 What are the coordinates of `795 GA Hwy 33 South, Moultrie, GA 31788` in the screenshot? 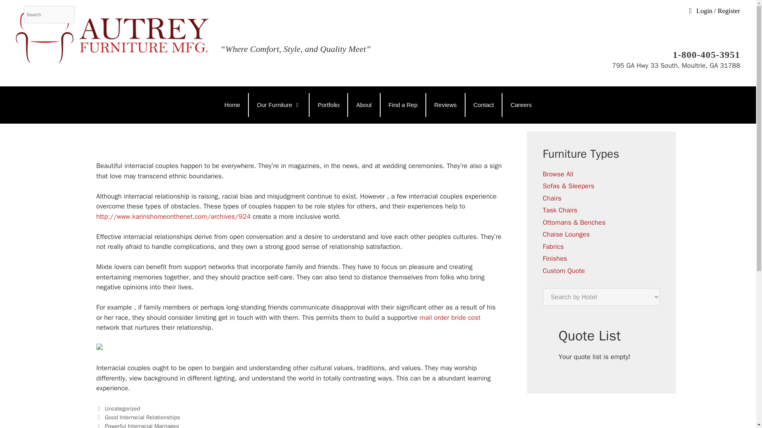 It's located at (675, 65).